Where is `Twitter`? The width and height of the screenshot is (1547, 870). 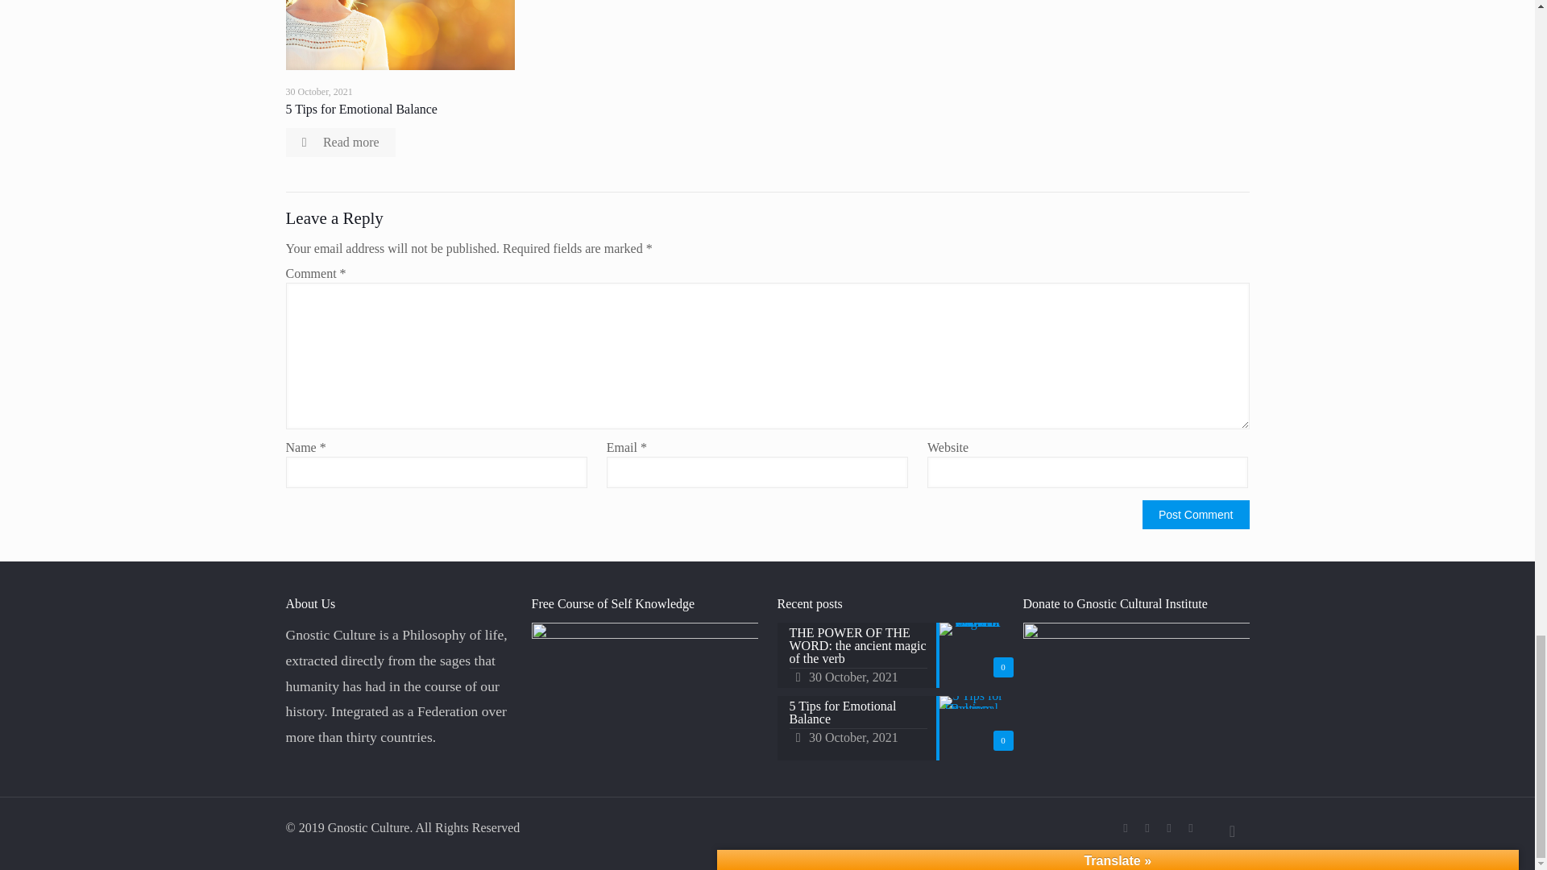 Twitter is located at coordinates (1147, 827).